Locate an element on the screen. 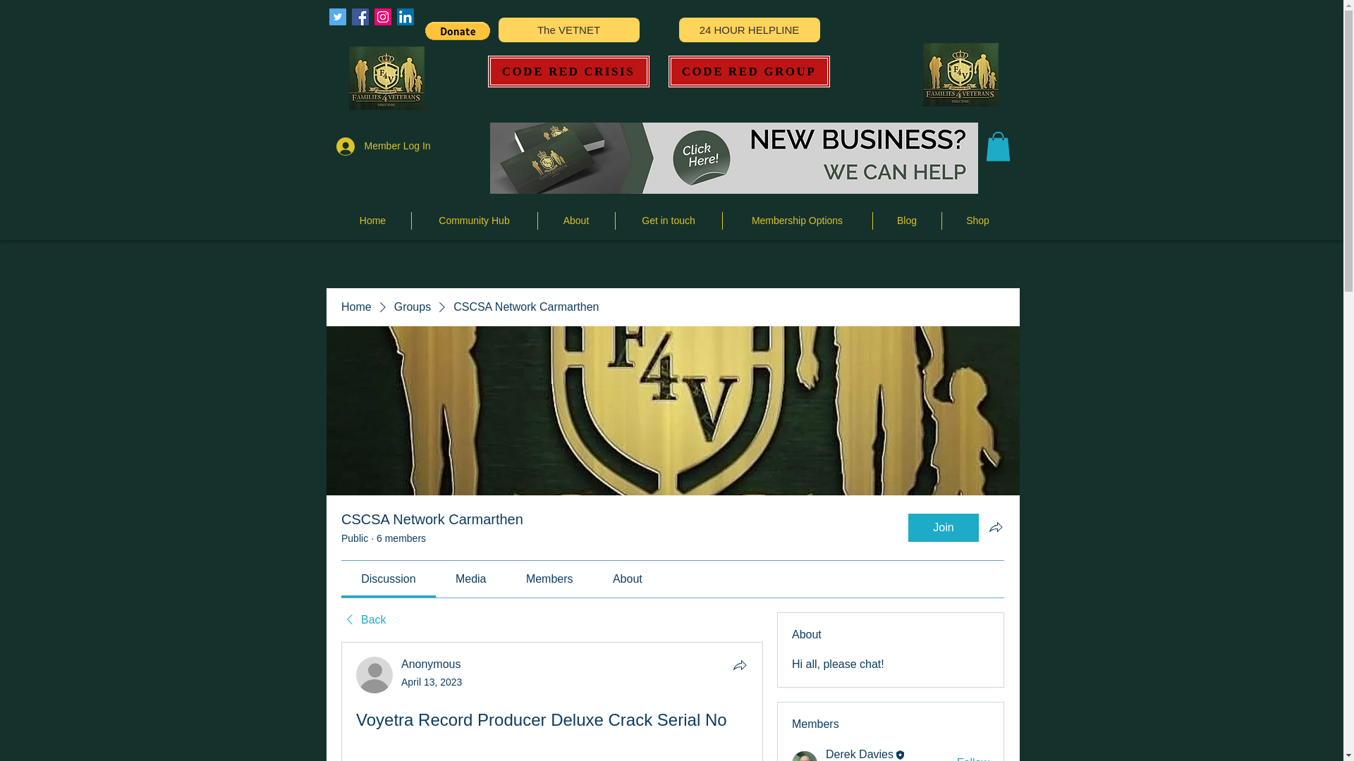 The width and height of the screenshot is (1354, 761). Home is located at coordinates (355, 307).